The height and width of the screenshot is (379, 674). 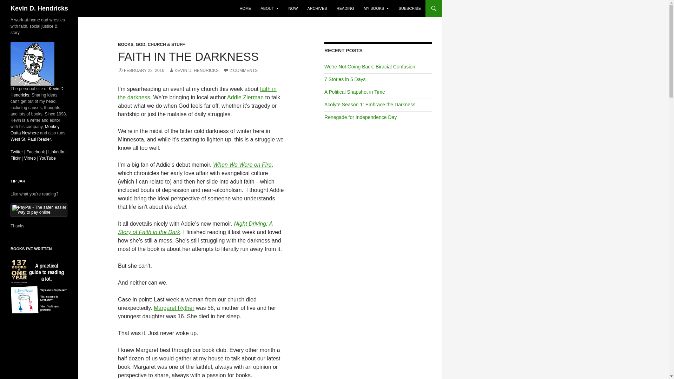 I want to click on READING, so click(x=345, y=8).